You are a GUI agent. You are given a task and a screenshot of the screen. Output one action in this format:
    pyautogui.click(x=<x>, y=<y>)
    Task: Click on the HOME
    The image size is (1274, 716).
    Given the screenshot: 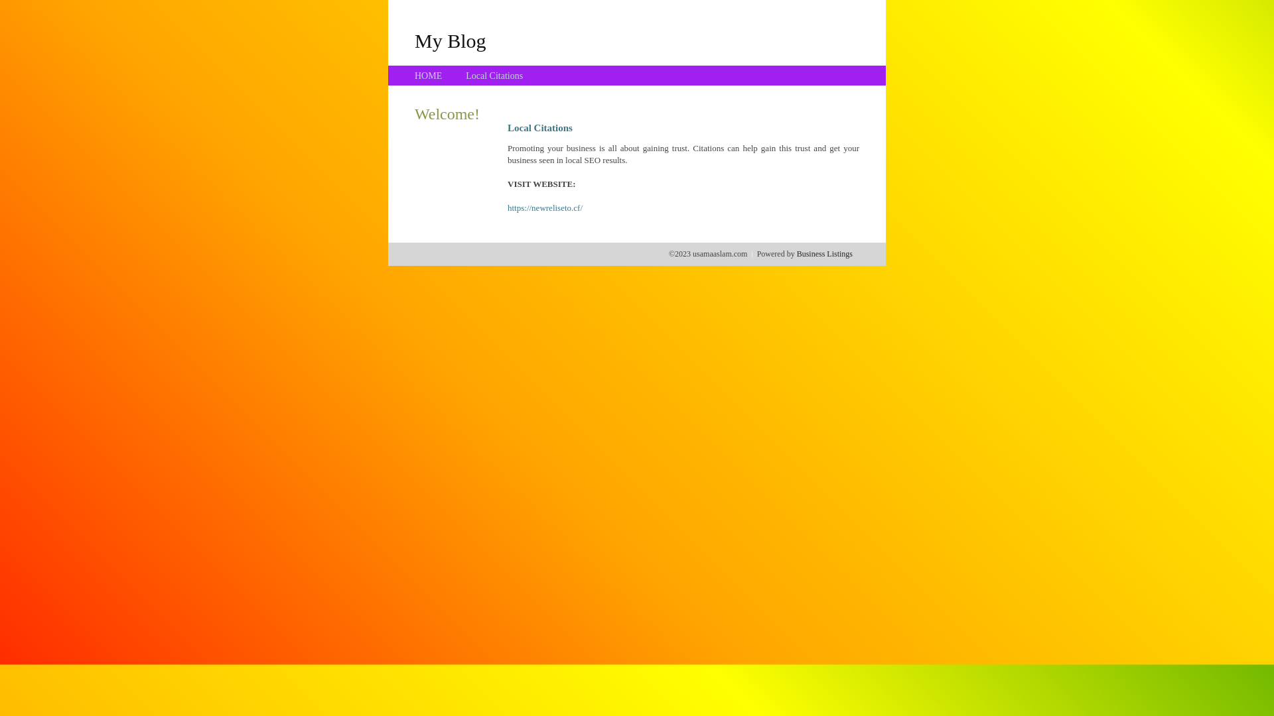 What is the action you would take?
    pyautogui.click(x=429, y=76)
    